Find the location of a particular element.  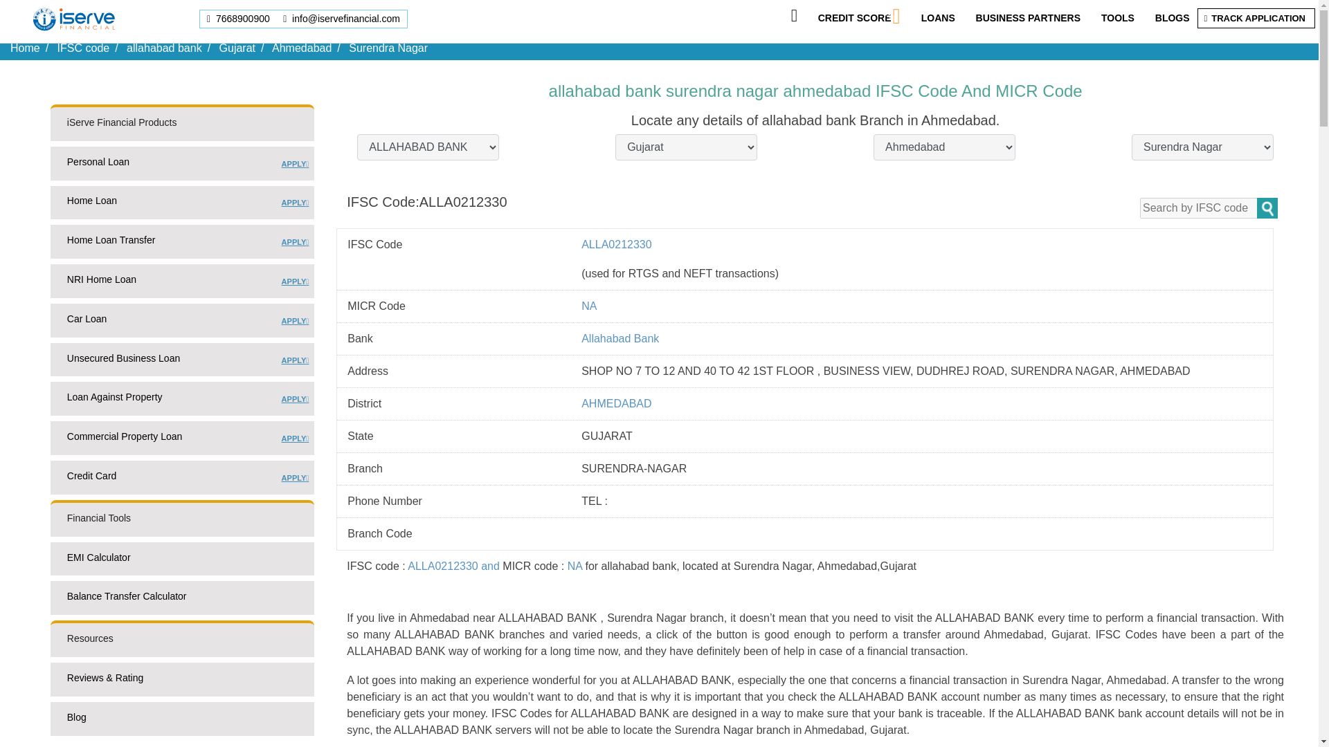

BUSINESS PARTNERS is located at coordinates (1027, 18).